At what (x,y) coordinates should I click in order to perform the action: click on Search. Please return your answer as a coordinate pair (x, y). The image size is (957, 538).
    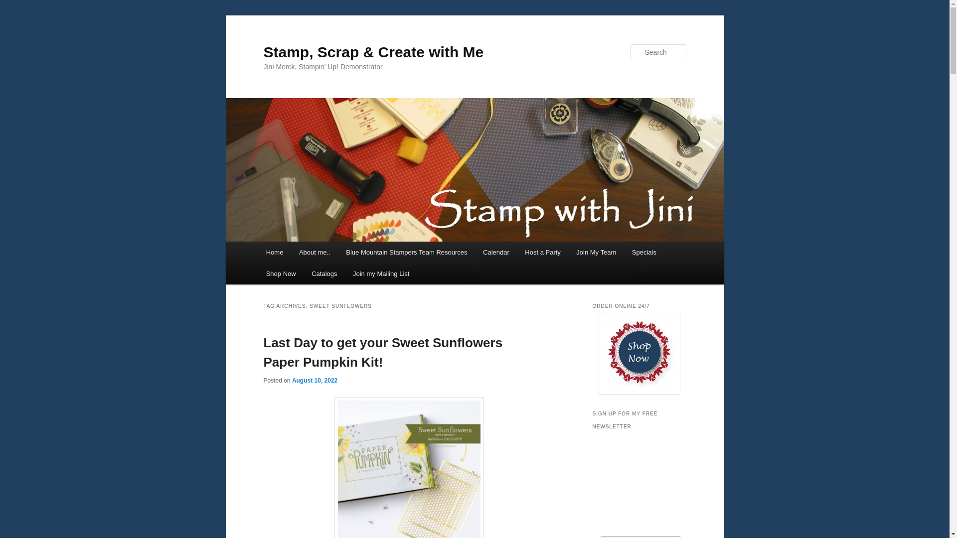
    Looking at the image, I should click on (16, 5).